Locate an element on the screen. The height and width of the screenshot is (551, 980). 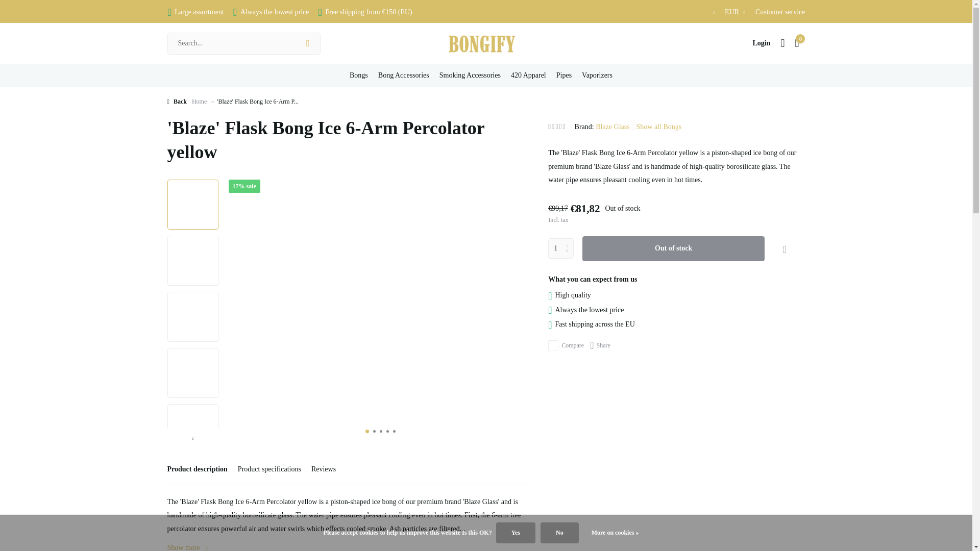
Customer service is located at coordinates (780, 12).